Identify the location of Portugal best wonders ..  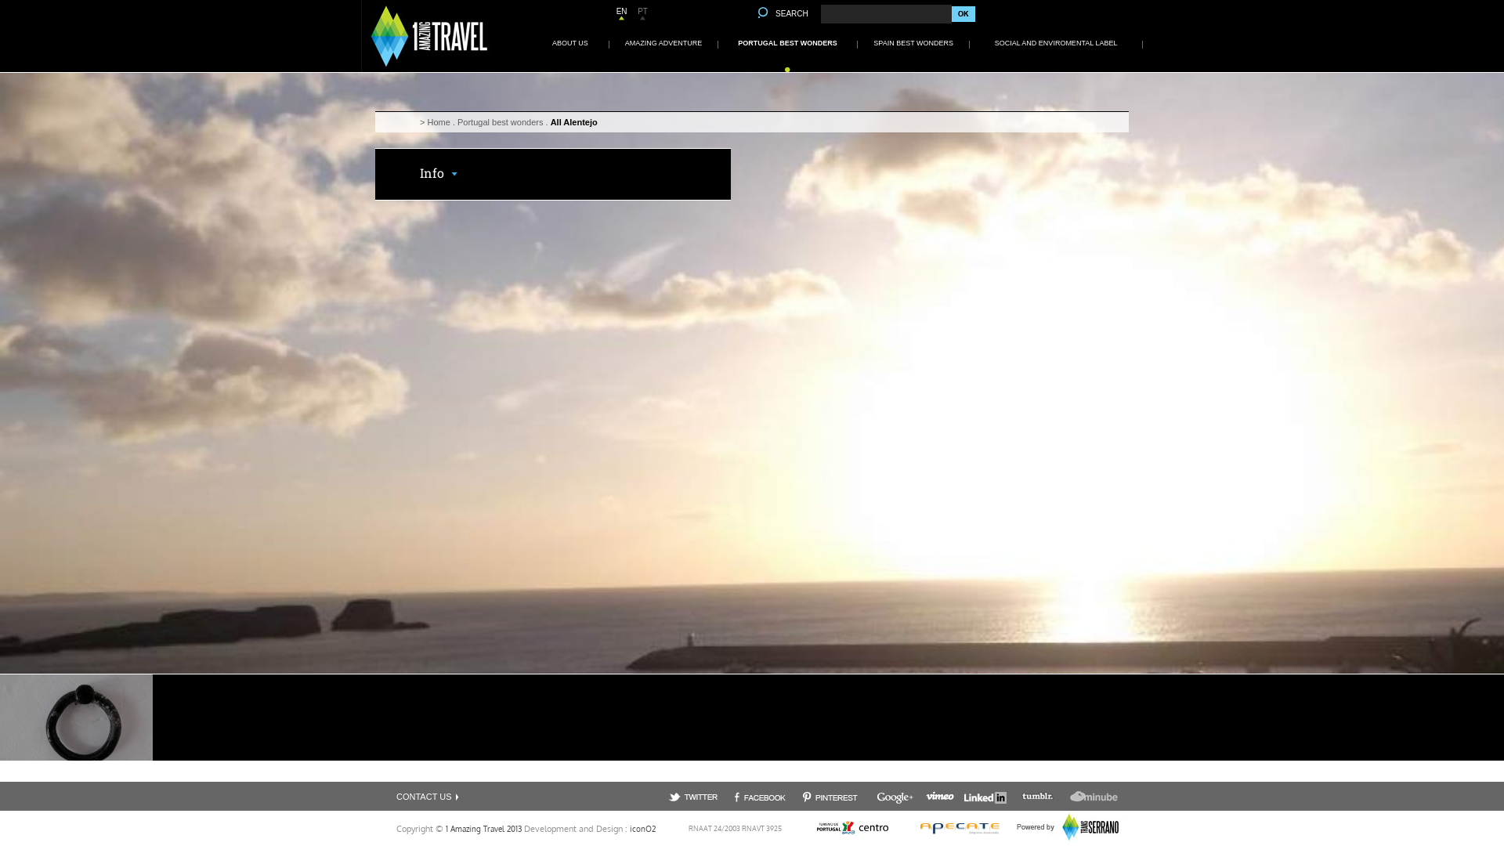
(504, 122).